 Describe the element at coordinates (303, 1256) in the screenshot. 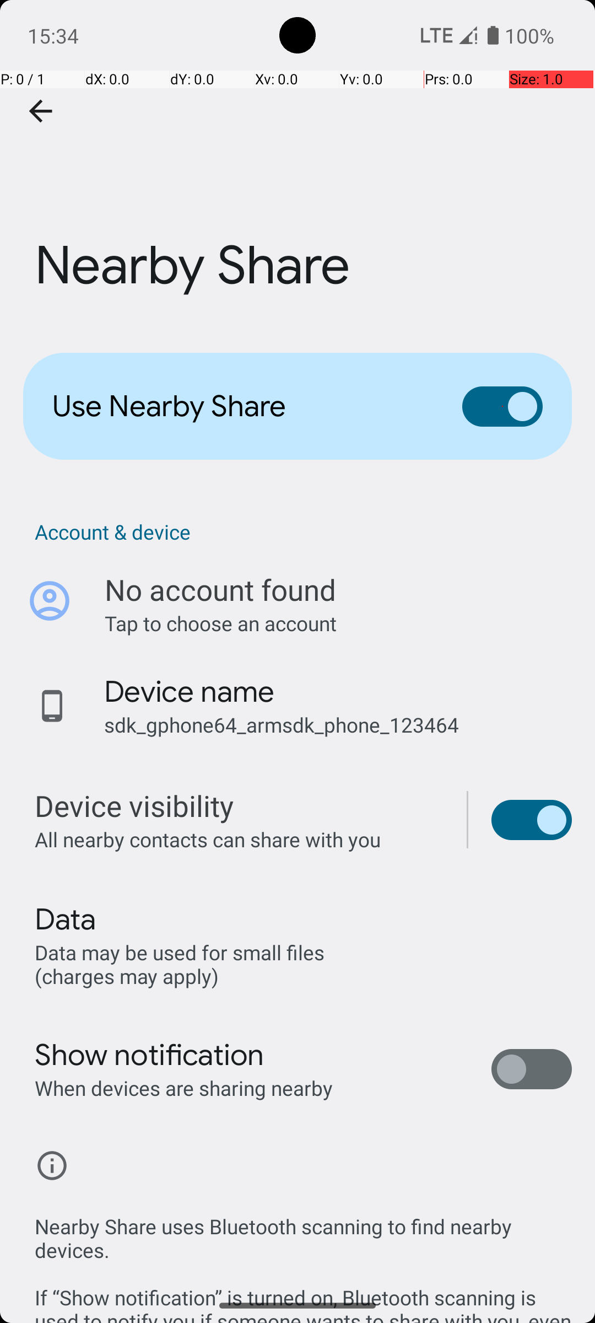

I see `Nearby Share uses Bluetooth scanning to find nearby devices. 

If “Show notification” is turned on, Bluetooth scanning is used to notify you if someone wants to share with you, even when Nearby Share is turned off.` at that location.